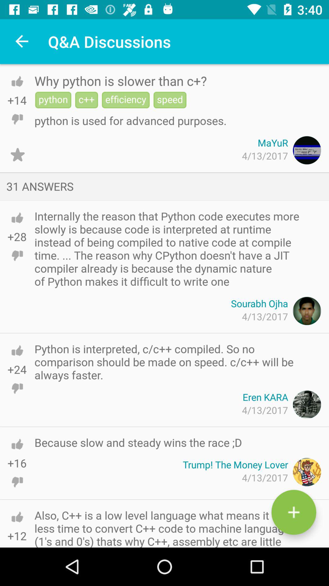 The height and width of the screenshot is (586, 329). Describe the element at coordinates (18, 154) in the screenshot. I see `favorite current discussion` at that location.